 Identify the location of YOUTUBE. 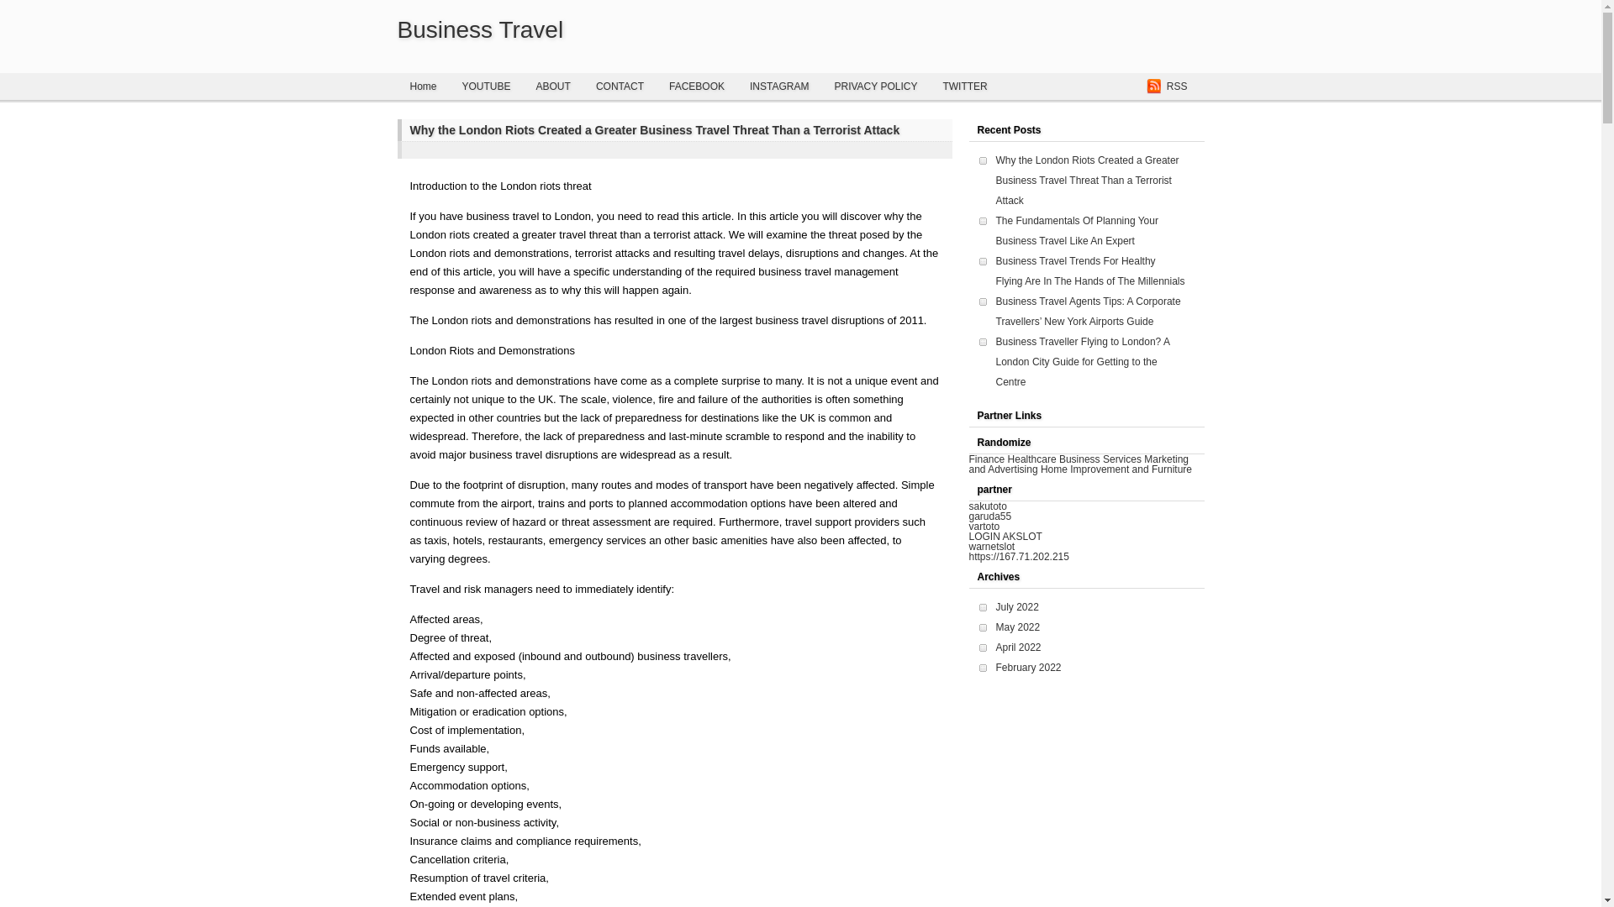
(486, 86).